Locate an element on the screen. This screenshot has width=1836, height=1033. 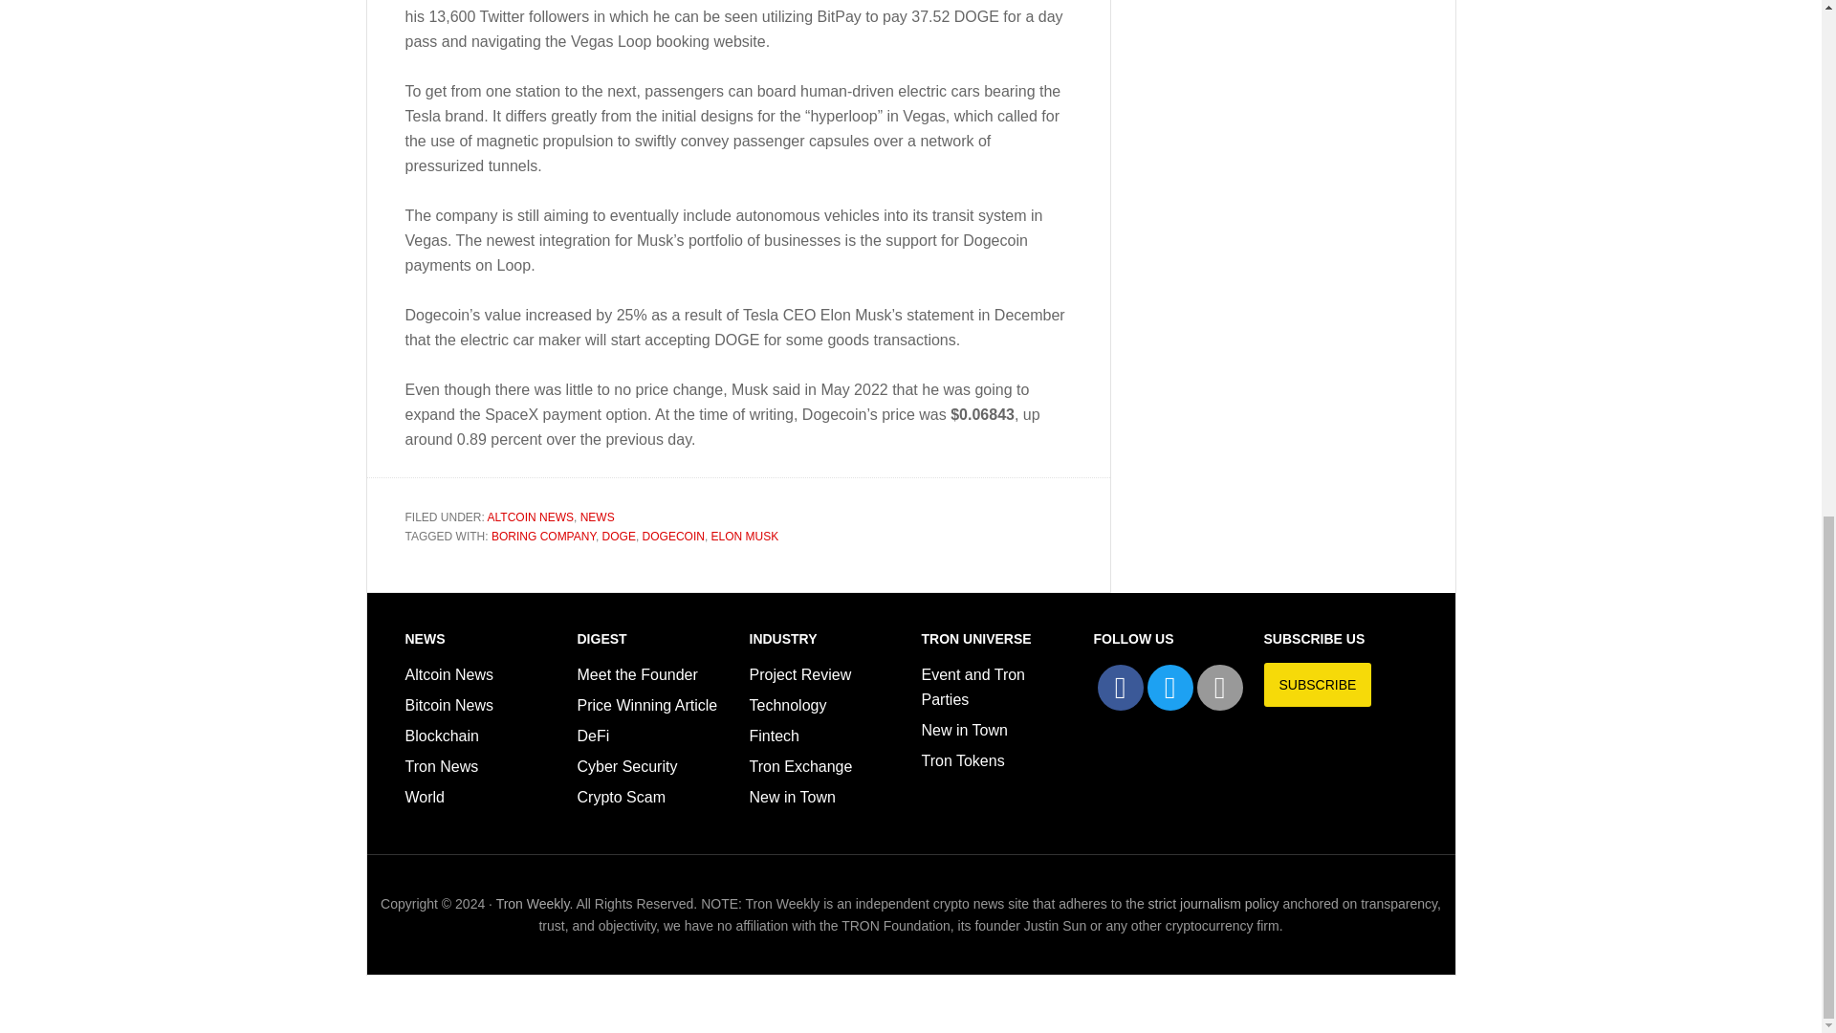
DOGECOIN is located at coordinates (673, 536).